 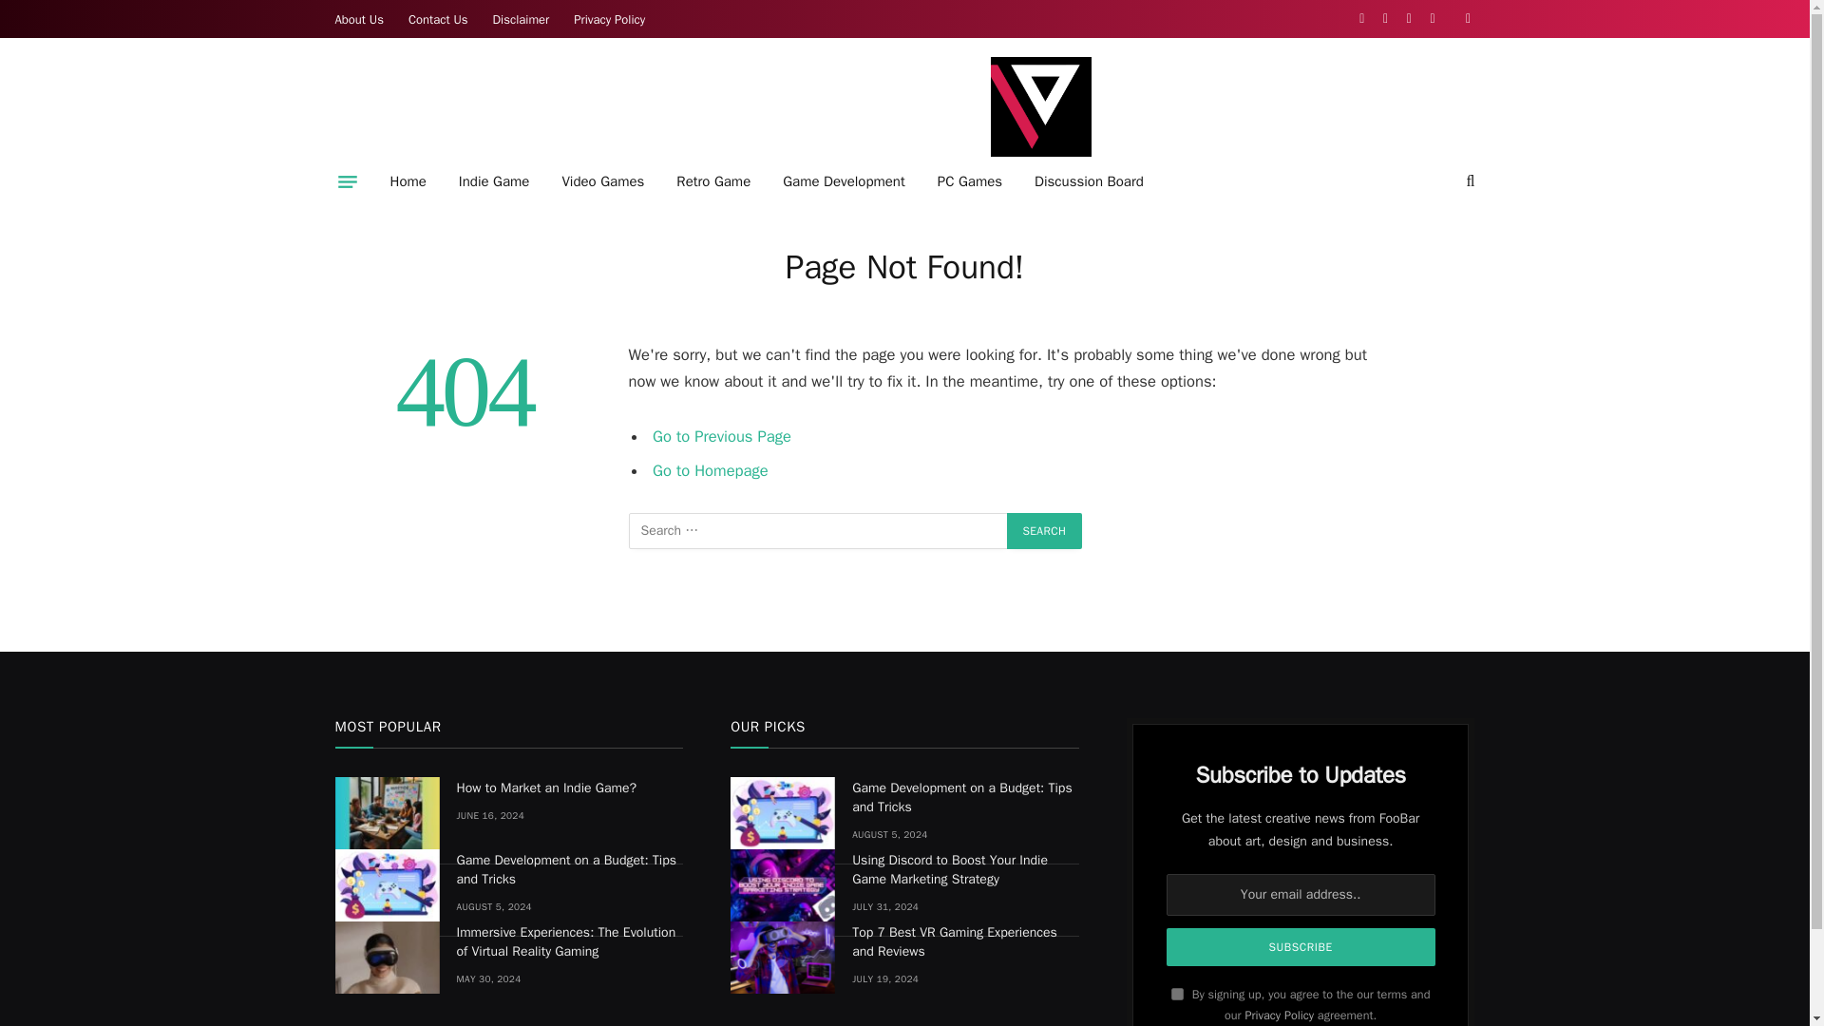 What do you see at coordinates (609, 19) in the screenshot?
I see `Privacy Policy` at bounding box center [609, 19].